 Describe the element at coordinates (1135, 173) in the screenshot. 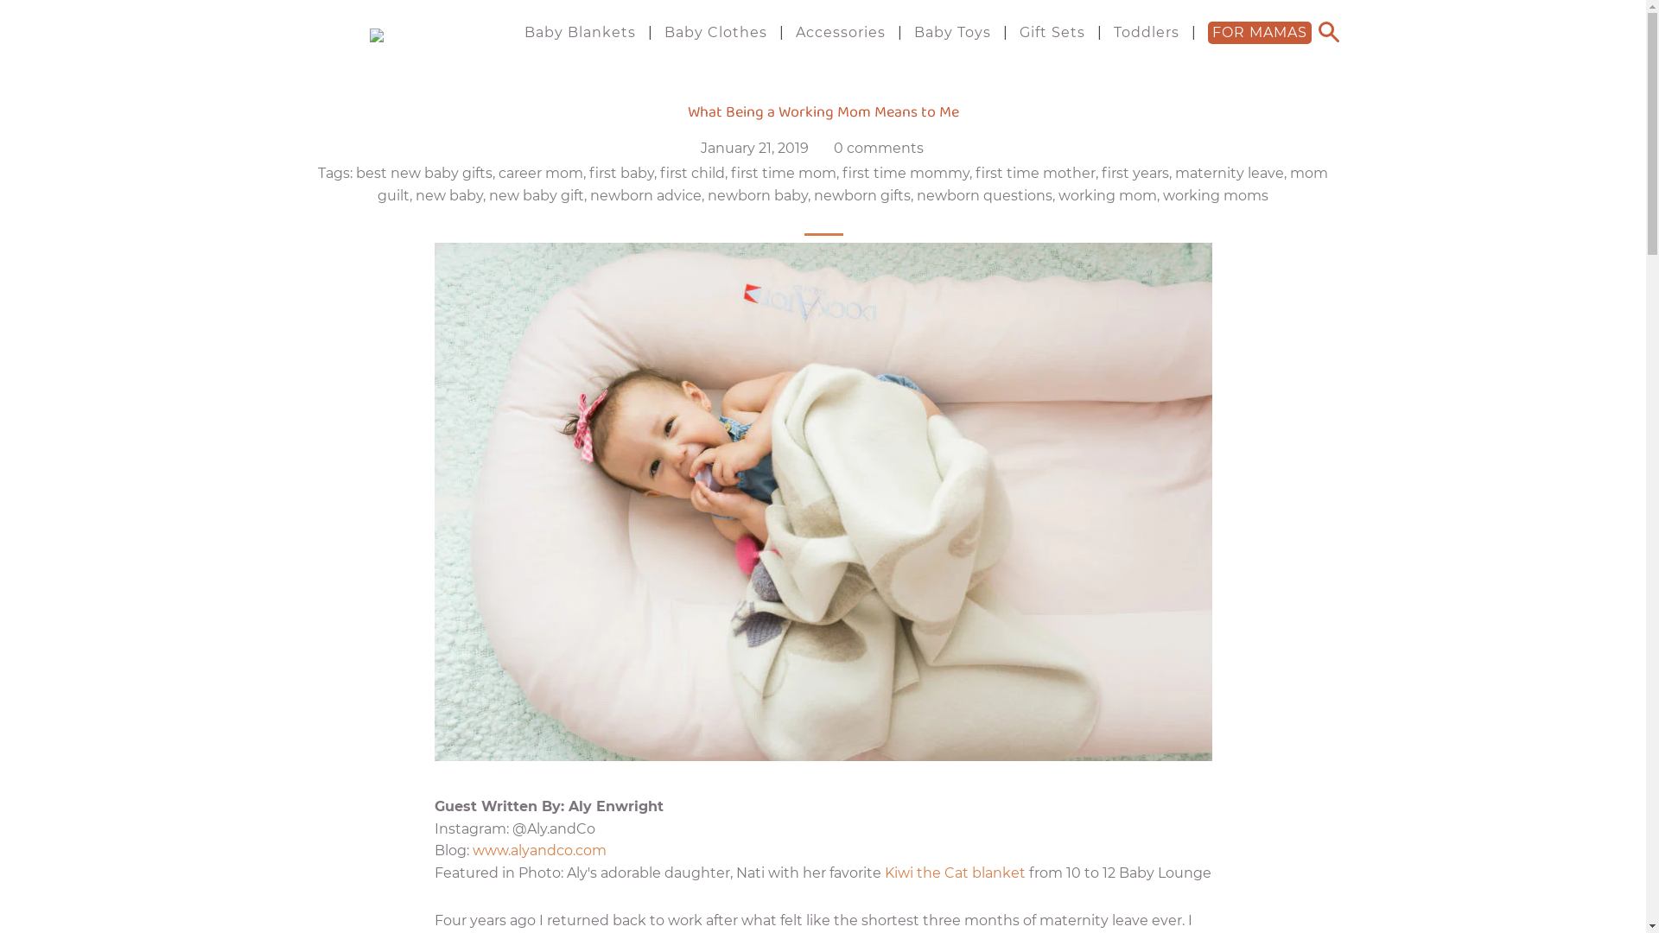

I see `first years` at that location.